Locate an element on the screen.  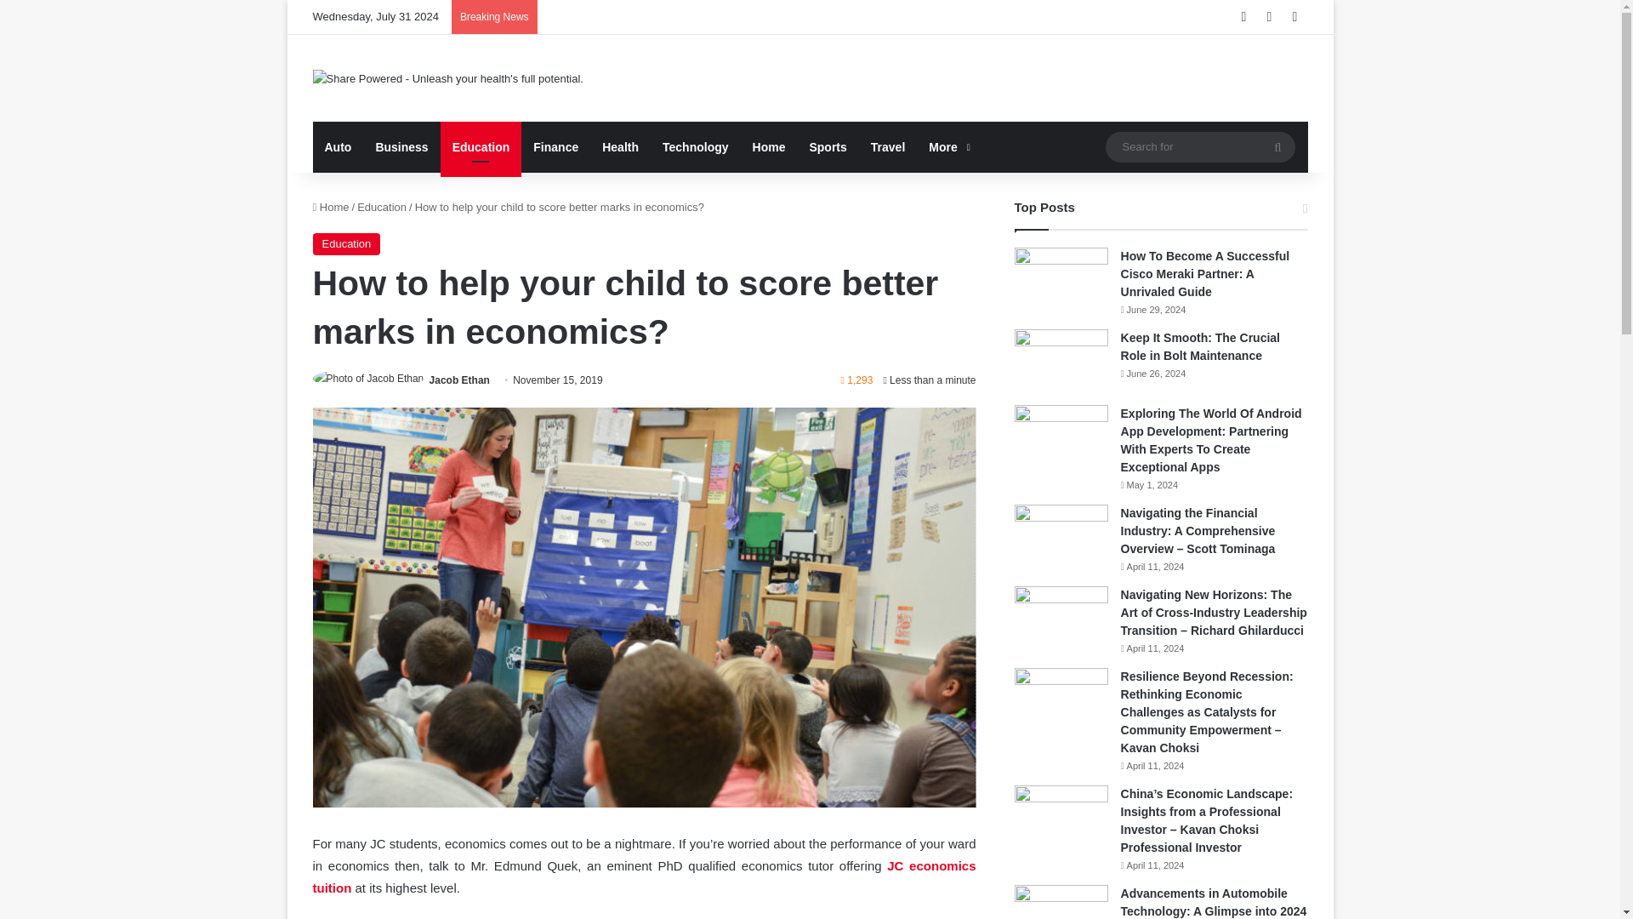
JC economics tuition is located at coordinates (645, 876).